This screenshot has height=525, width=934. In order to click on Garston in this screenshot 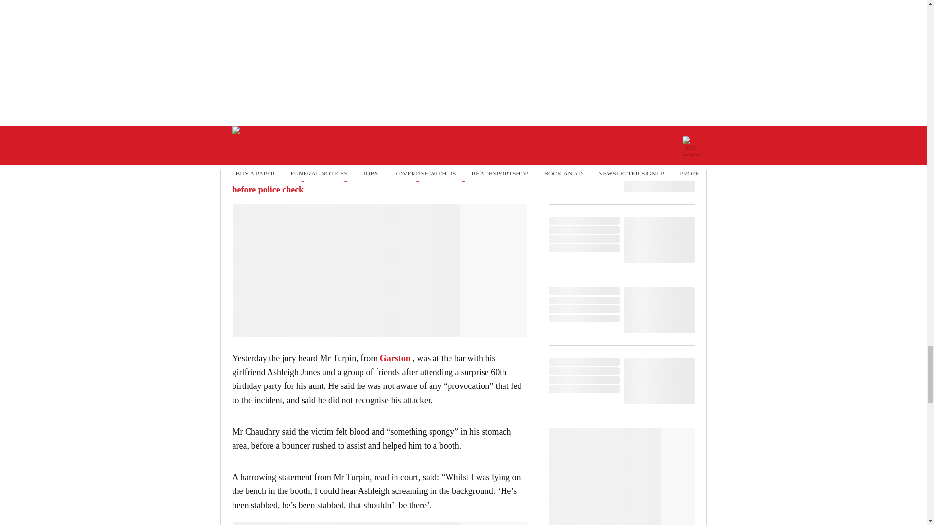, I will do `click(395, 358)`.